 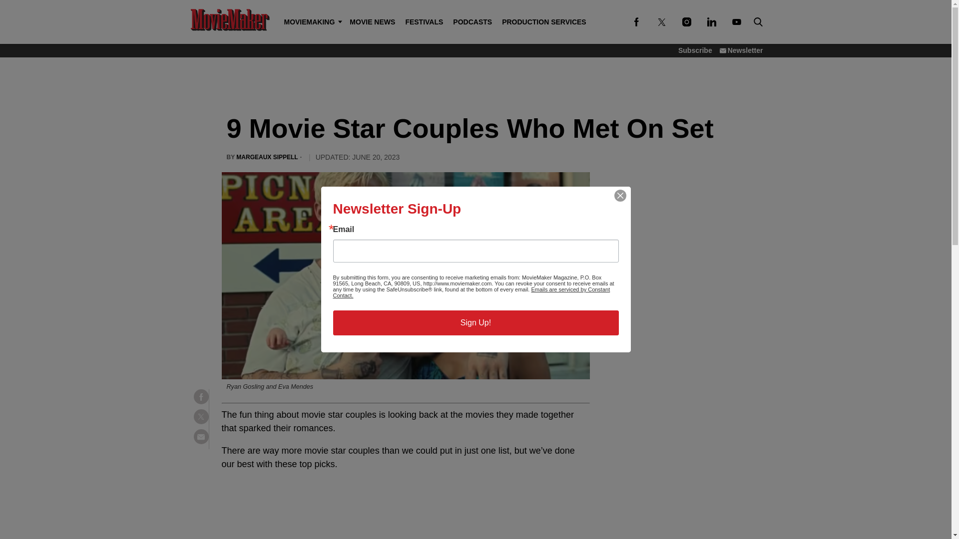 I want to click on MOVIE NEWS, so click(x=372, y=22).